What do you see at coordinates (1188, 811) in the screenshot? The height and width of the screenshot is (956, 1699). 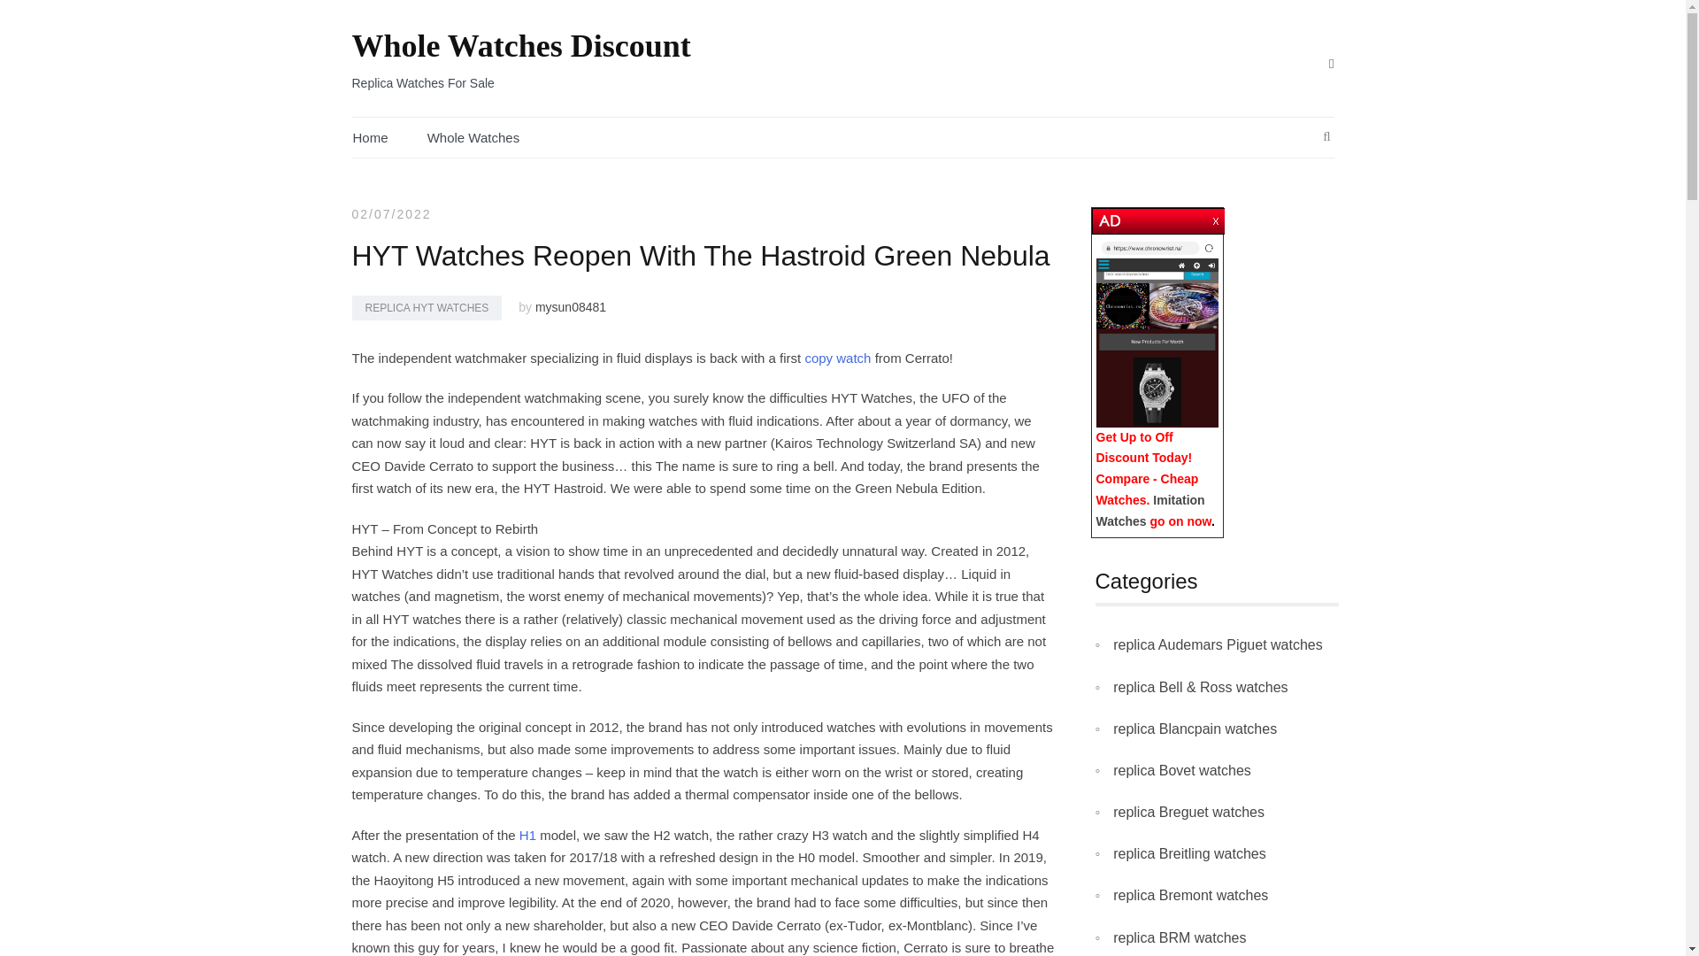 I see `replica Breguet watches` at bounding box center [1188, 811].